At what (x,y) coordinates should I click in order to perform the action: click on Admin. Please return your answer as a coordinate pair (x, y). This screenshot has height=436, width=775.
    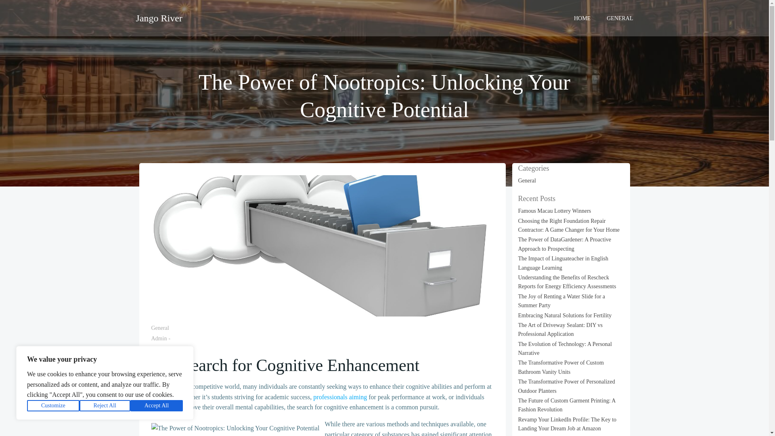
    Looking at the image, I should click on (159, 338).